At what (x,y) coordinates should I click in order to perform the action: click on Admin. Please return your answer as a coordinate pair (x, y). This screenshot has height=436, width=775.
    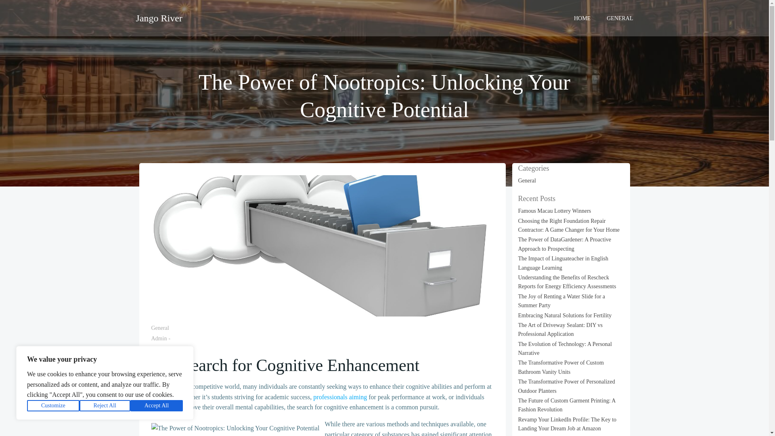
    Looking at the image, I should click on (159, 338).